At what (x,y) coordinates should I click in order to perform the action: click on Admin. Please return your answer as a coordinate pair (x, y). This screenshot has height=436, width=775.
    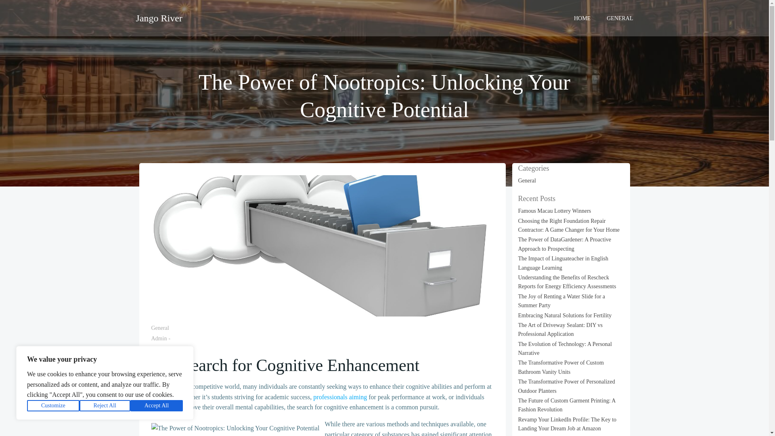
    Looking at the image, I should click on (159, 338).